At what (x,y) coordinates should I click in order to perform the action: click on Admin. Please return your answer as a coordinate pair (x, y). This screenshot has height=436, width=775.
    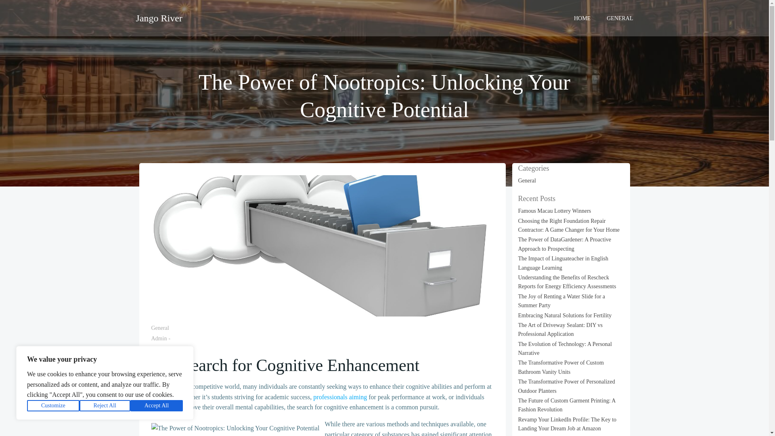
    Looking at the image, I should click on (159, 338).